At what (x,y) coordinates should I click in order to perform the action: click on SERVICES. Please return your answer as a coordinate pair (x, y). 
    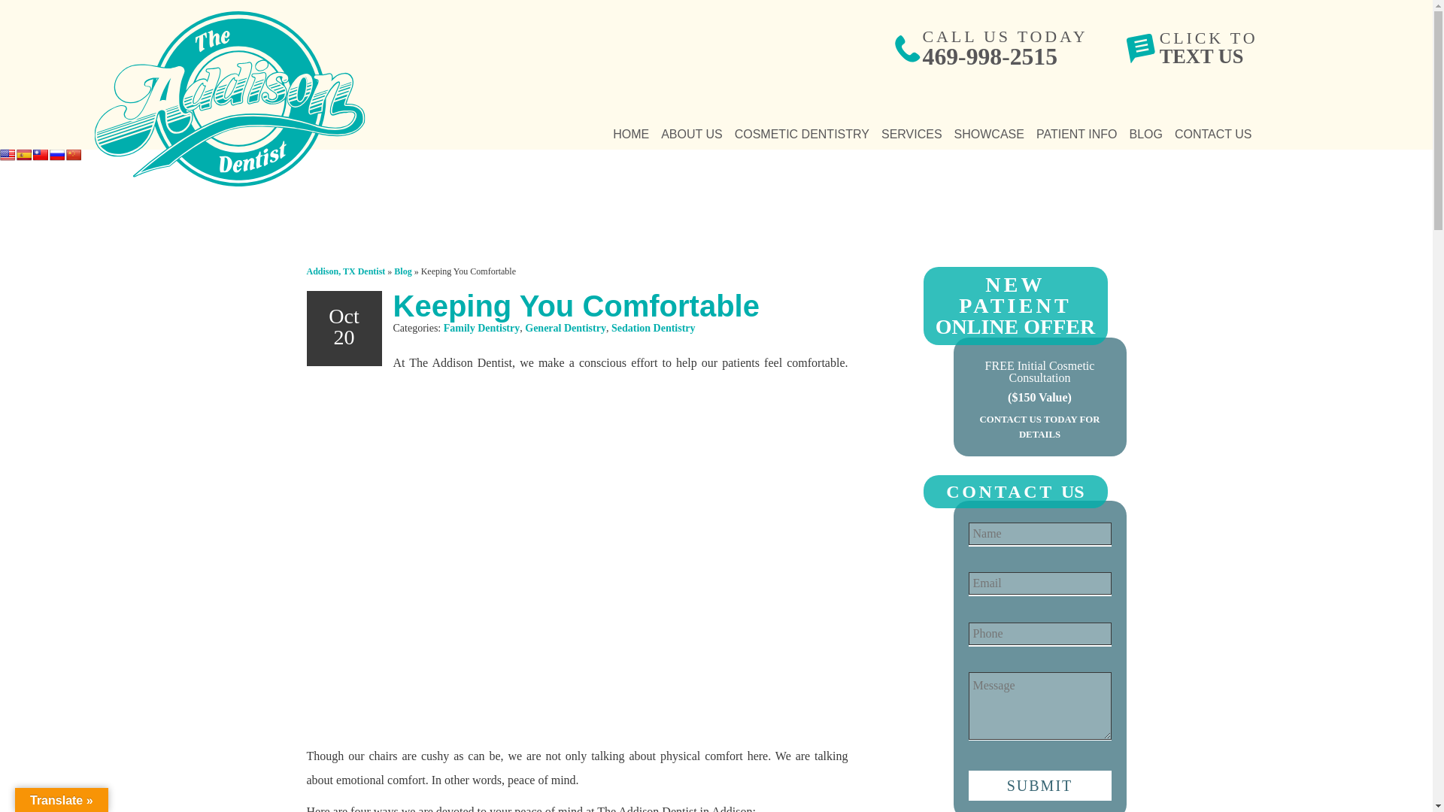
    Looking at the image, I should click on (912, 134).